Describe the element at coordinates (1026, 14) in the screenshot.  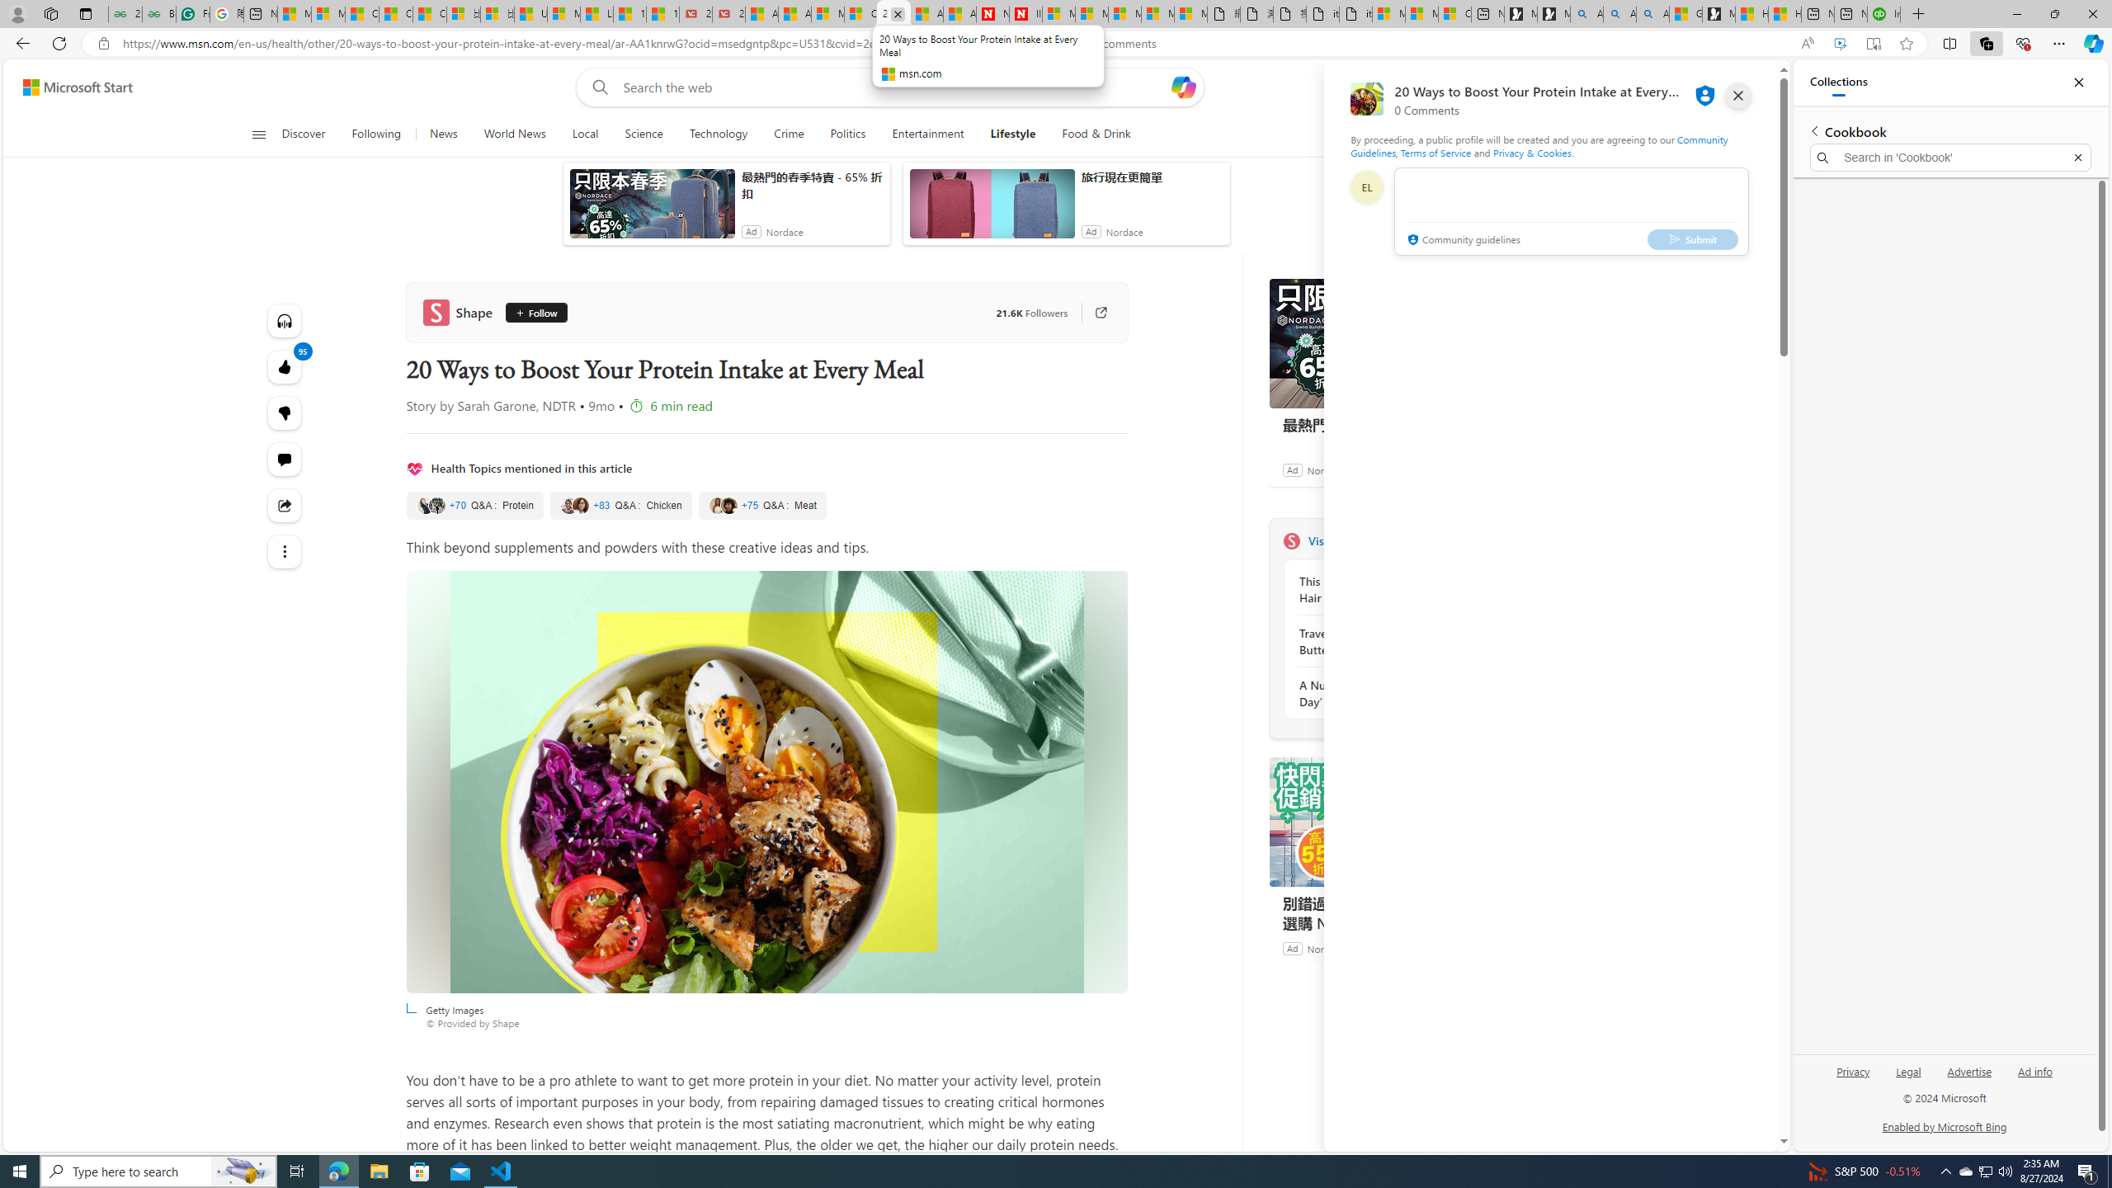
I see `Illness news & latest pictures from Newsweek.com` at that location.